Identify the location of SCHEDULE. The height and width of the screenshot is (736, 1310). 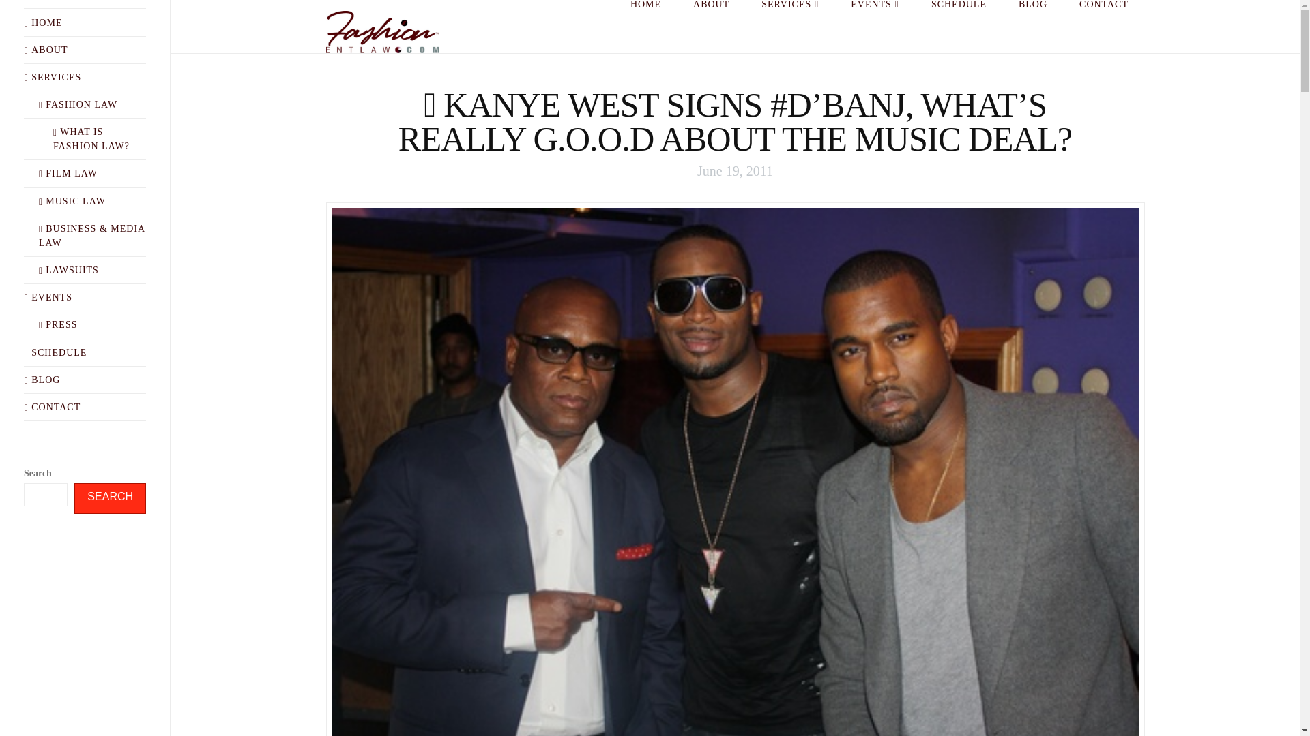
(958, 24).